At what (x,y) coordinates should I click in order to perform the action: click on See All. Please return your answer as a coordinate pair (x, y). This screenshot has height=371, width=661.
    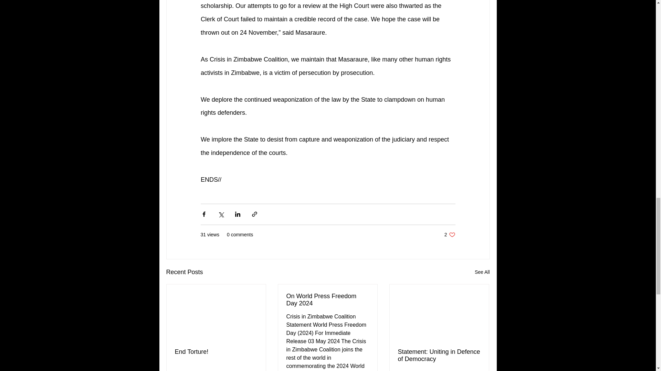
    Looking at the image, I should click on (450, 235).